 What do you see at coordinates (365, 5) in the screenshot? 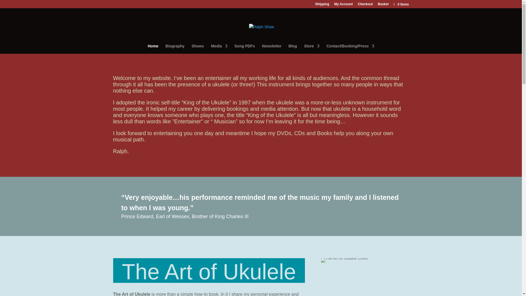
I see `Checkout` at bounding box center [365, 5].